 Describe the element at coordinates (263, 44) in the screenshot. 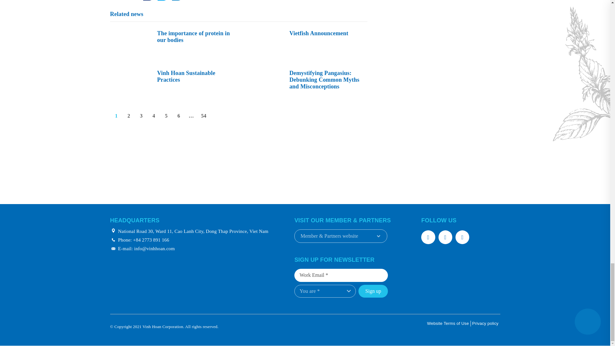

I see `Vietfish Announcement 7` at that location.